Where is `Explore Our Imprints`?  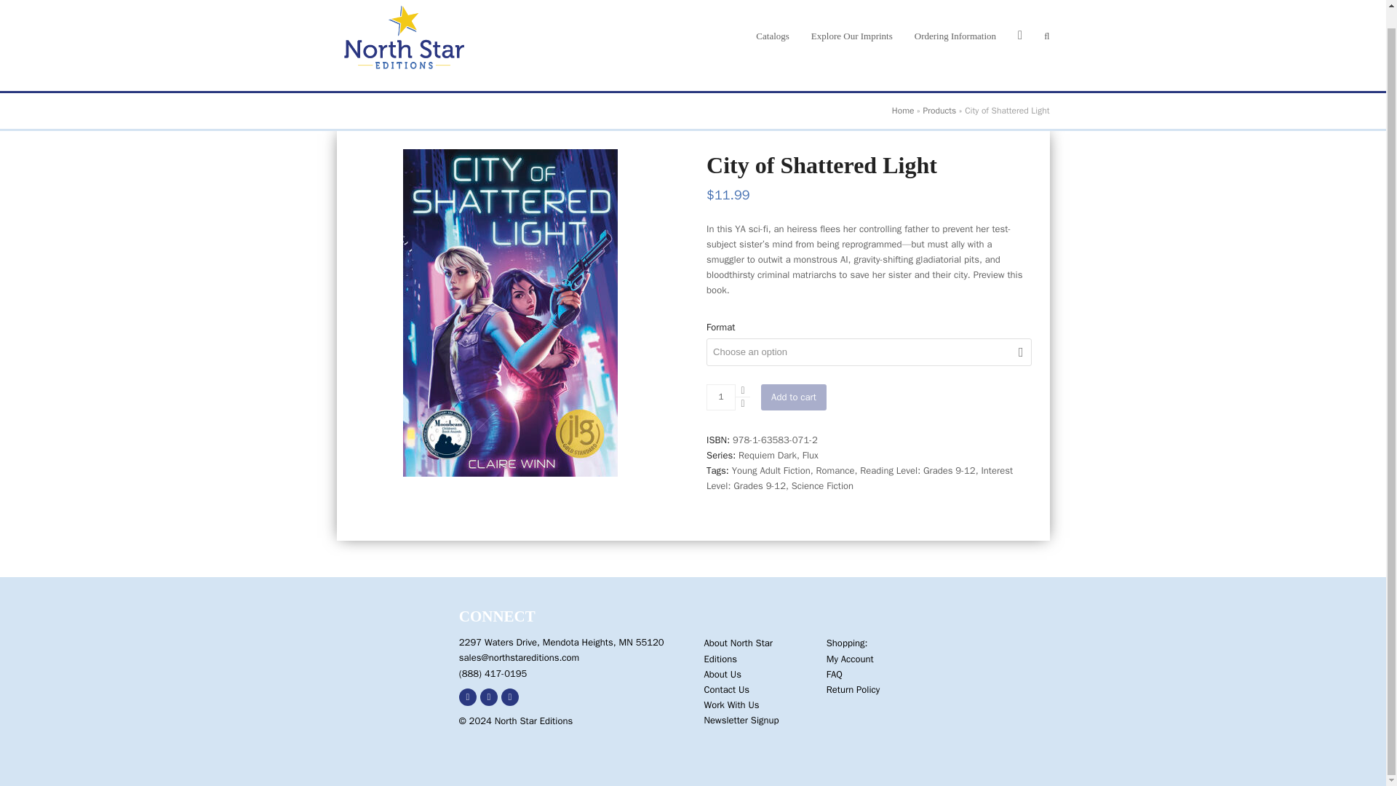
Explore Our Imprints is located at coordinates (852, 36).